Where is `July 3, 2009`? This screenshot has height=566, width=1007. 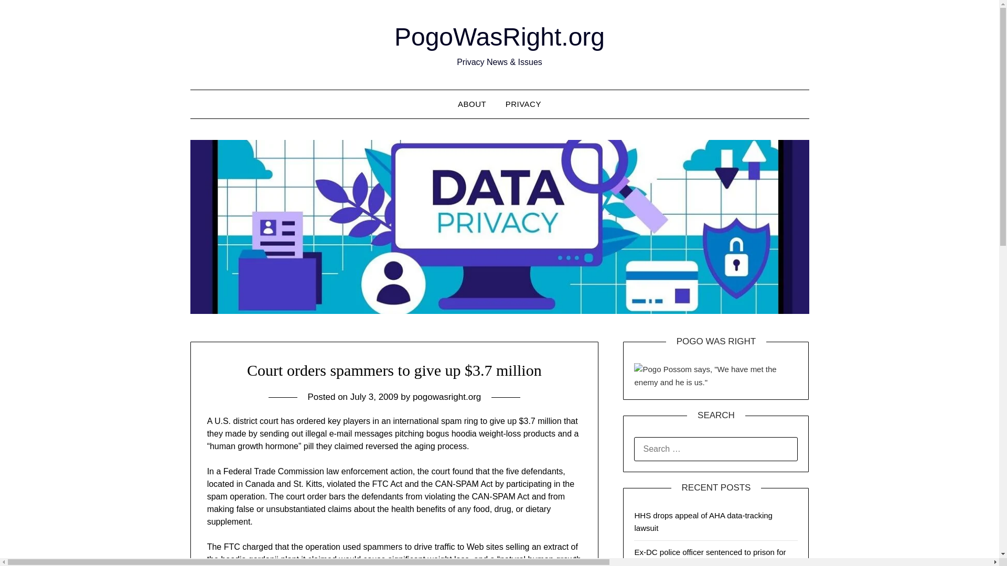 July 3, 2009 is located at coordinates (374, 397).